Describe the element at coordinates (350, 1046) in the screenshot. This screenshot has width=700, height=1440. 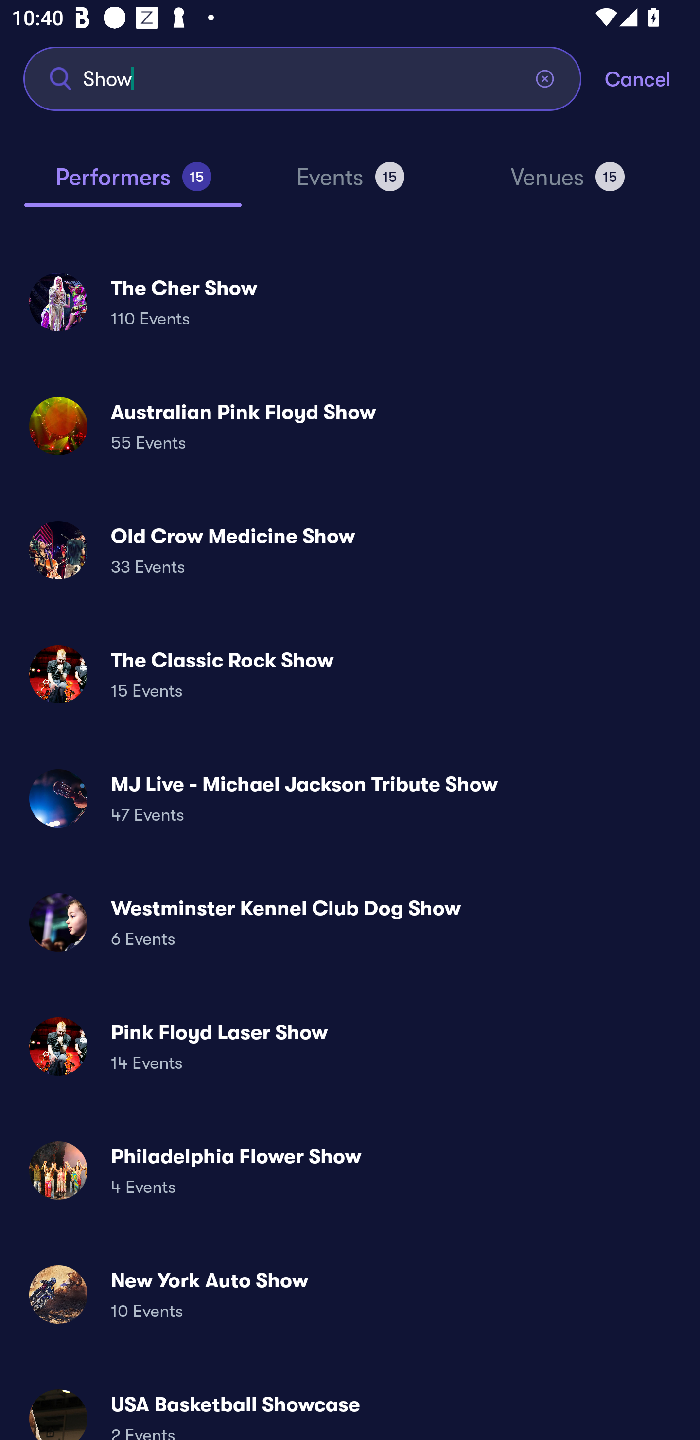
I see `Pink Floyd Laser Show 14 Events` at that location.